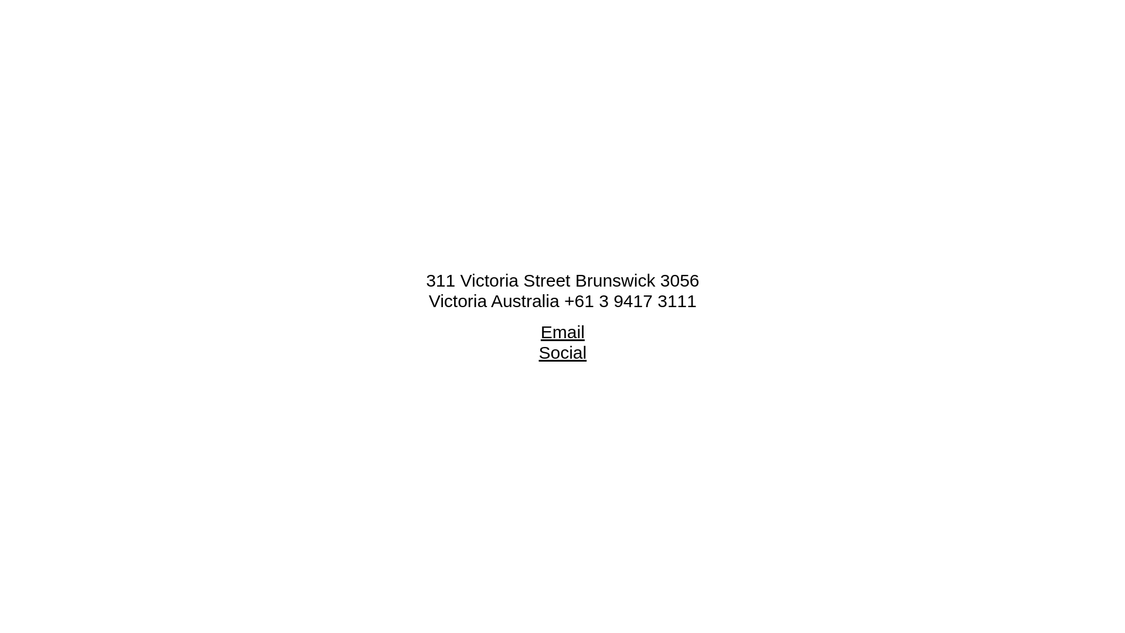  I want to click on +61 3 9417 3111, so click(630, 301).